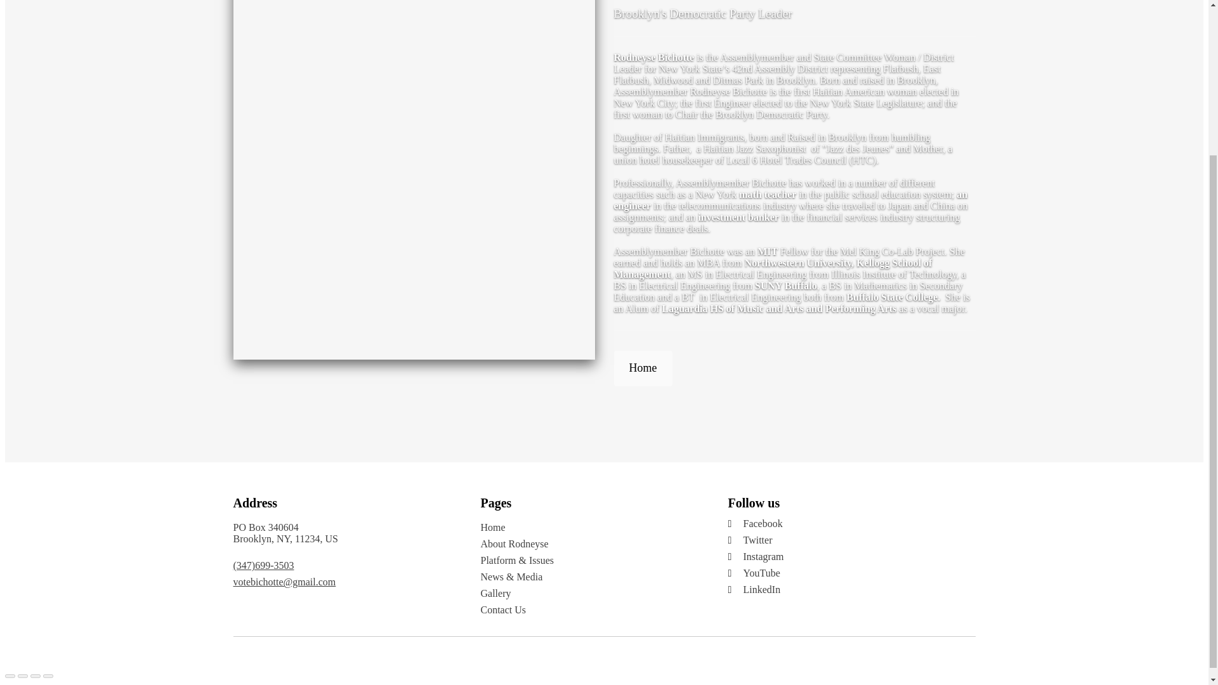 The height and width of the screenshot is (685, 1218). What do you see at coordinates (591, 544) in the screenshot?
I see `About Rodneyse` at bounding box center [591, 544].